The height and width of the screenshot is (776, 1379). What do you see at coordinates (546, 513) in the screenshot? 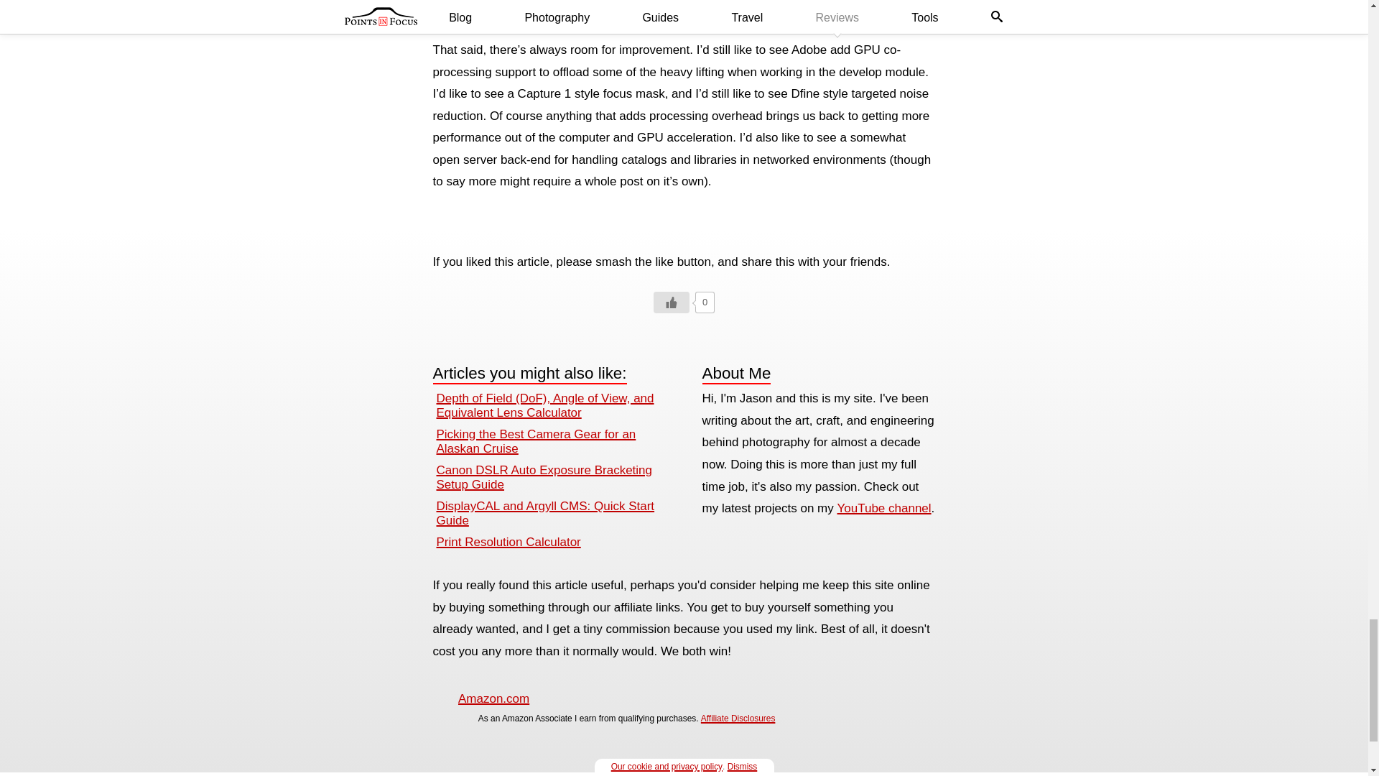
I see `DisplayCAL quick start guide.` at bounding box center [546, 513].